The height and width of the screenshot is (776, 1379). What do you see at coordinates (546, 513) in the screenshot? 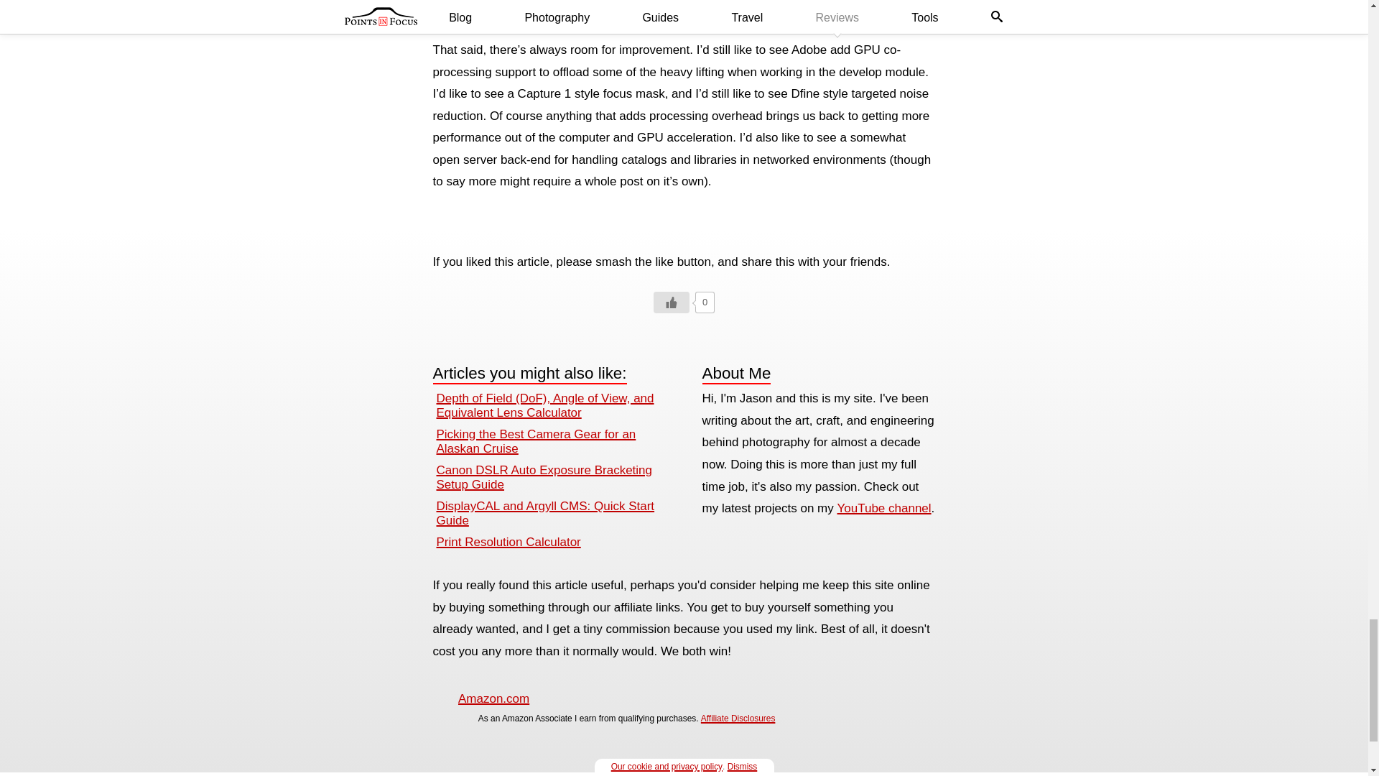
I see `DisplayCAL quick start guide.` at bounding box center [546, 513].